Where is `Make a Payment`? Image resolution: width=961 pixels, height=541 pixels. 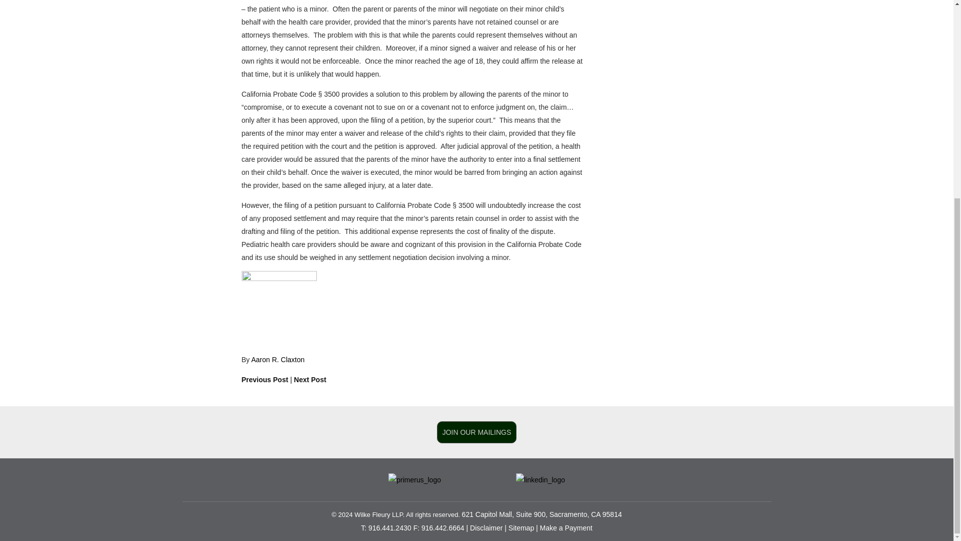 Make a Payment is located at coordinates (567, 528).